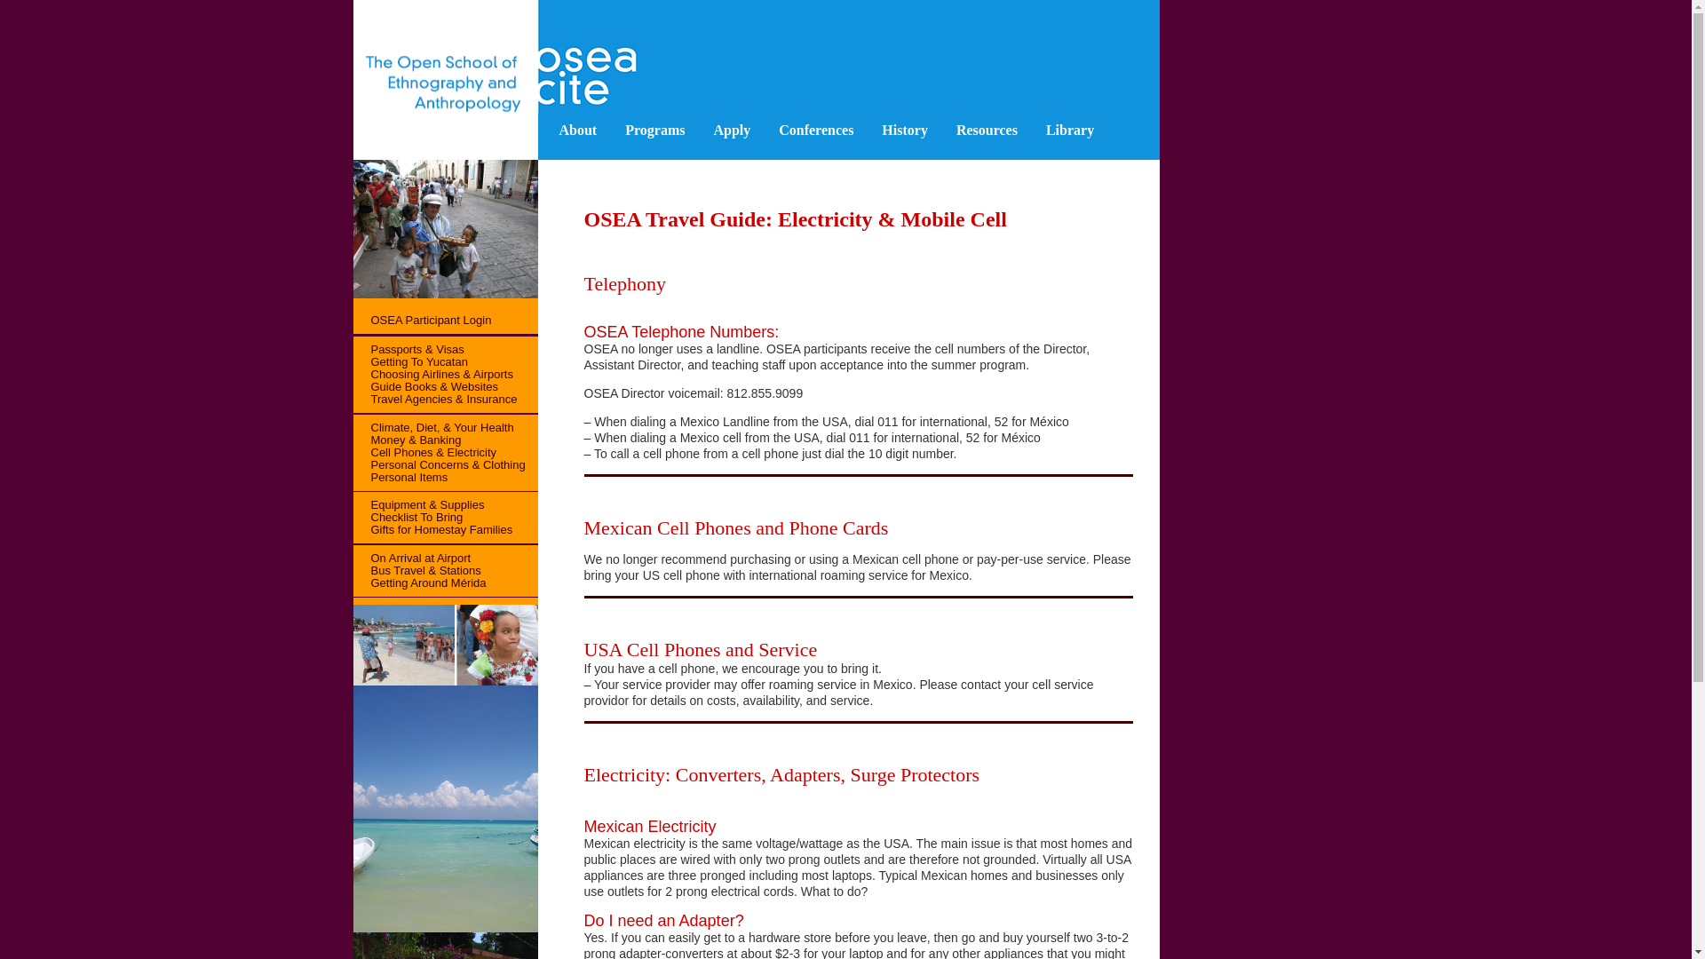 The height and width of the screenshot is (959, 1705). What do you see at coordinates (400, 478) in the screenshot?
I see `Personal Items` at bounding box center [400, 478].